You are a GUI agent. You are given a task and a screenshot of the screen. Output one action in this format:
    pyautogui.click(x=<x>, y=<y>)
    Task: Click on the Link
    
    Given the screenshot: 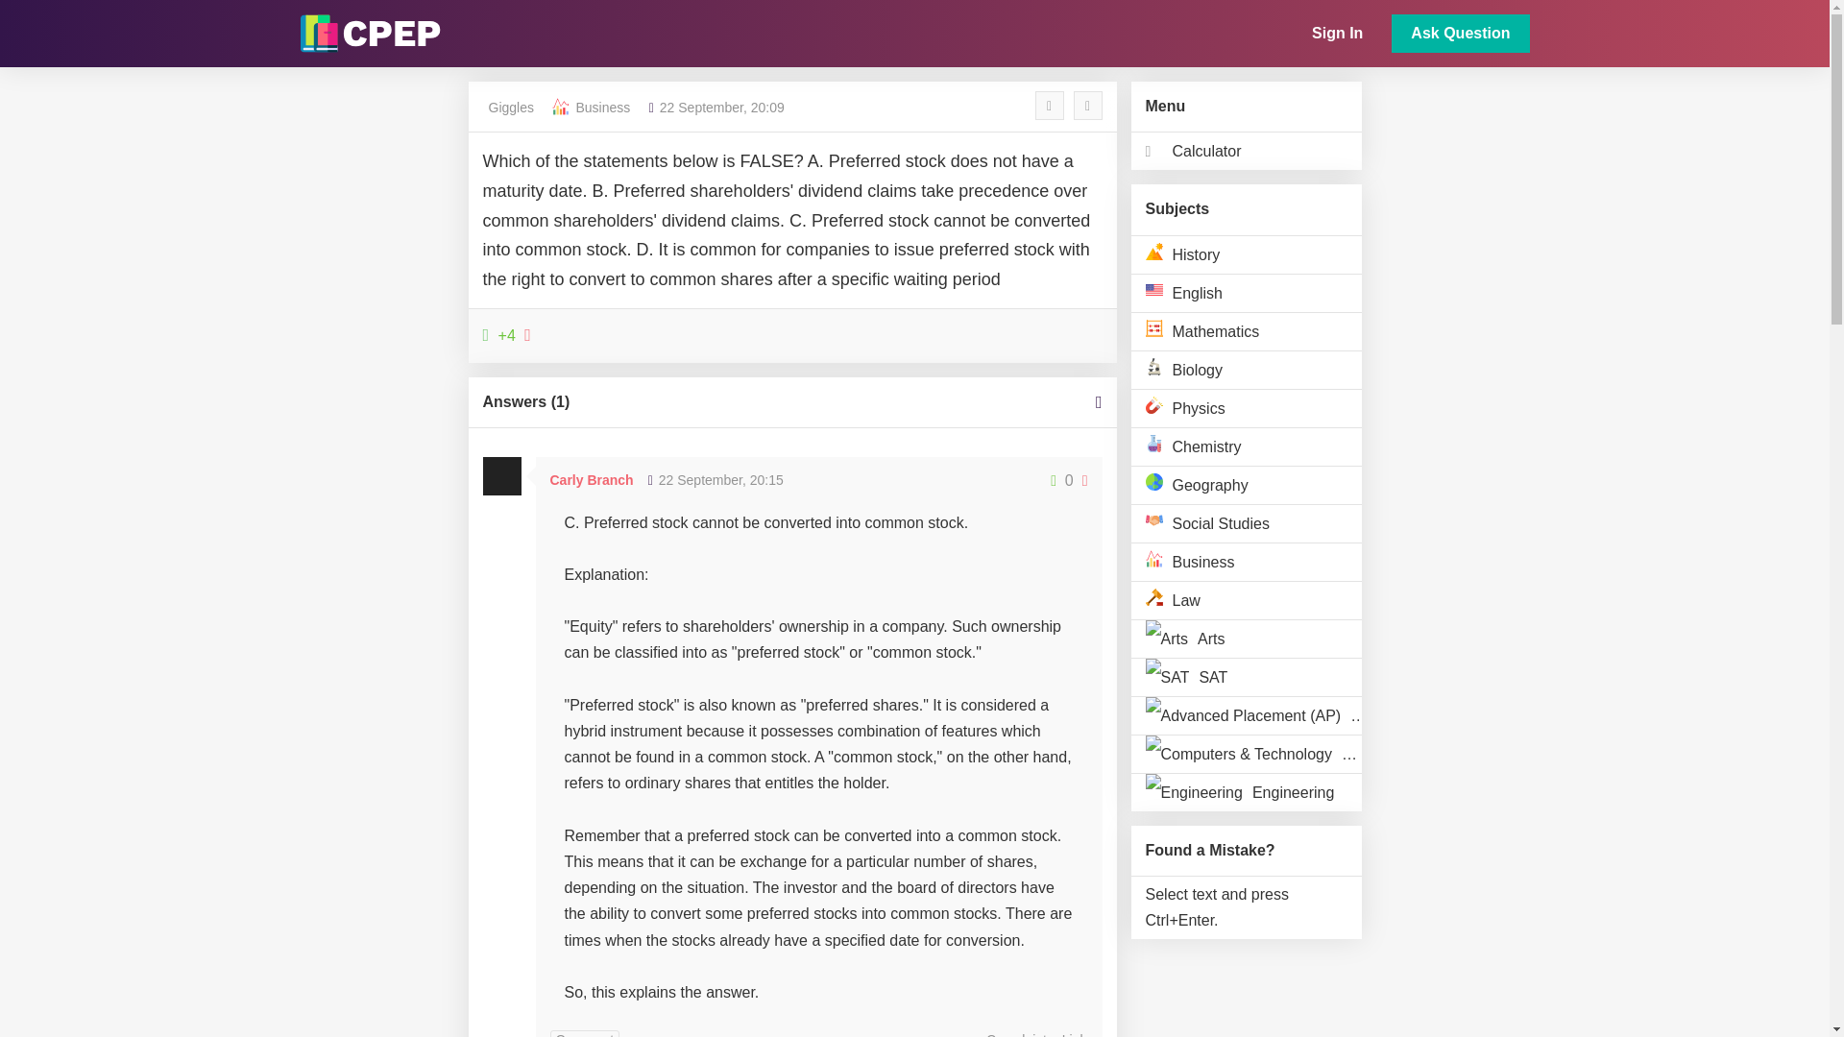 What is the action you would take?
    pyautogui.click(x=1074, y=1033)
    